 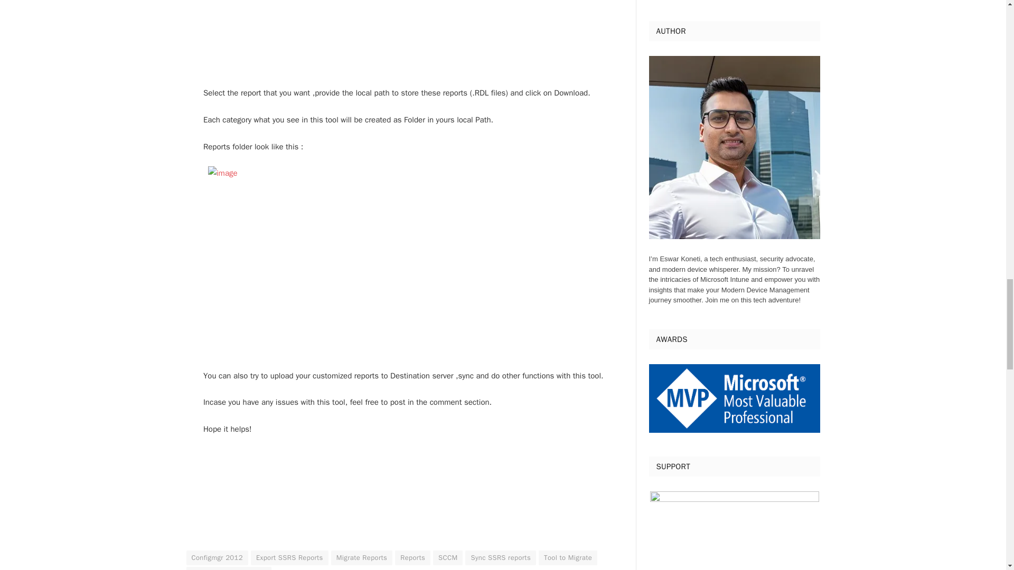 What do you see at coordinates (447, 558) in the screenshot?
I see `SCCM` at bounding box center [447, 558].